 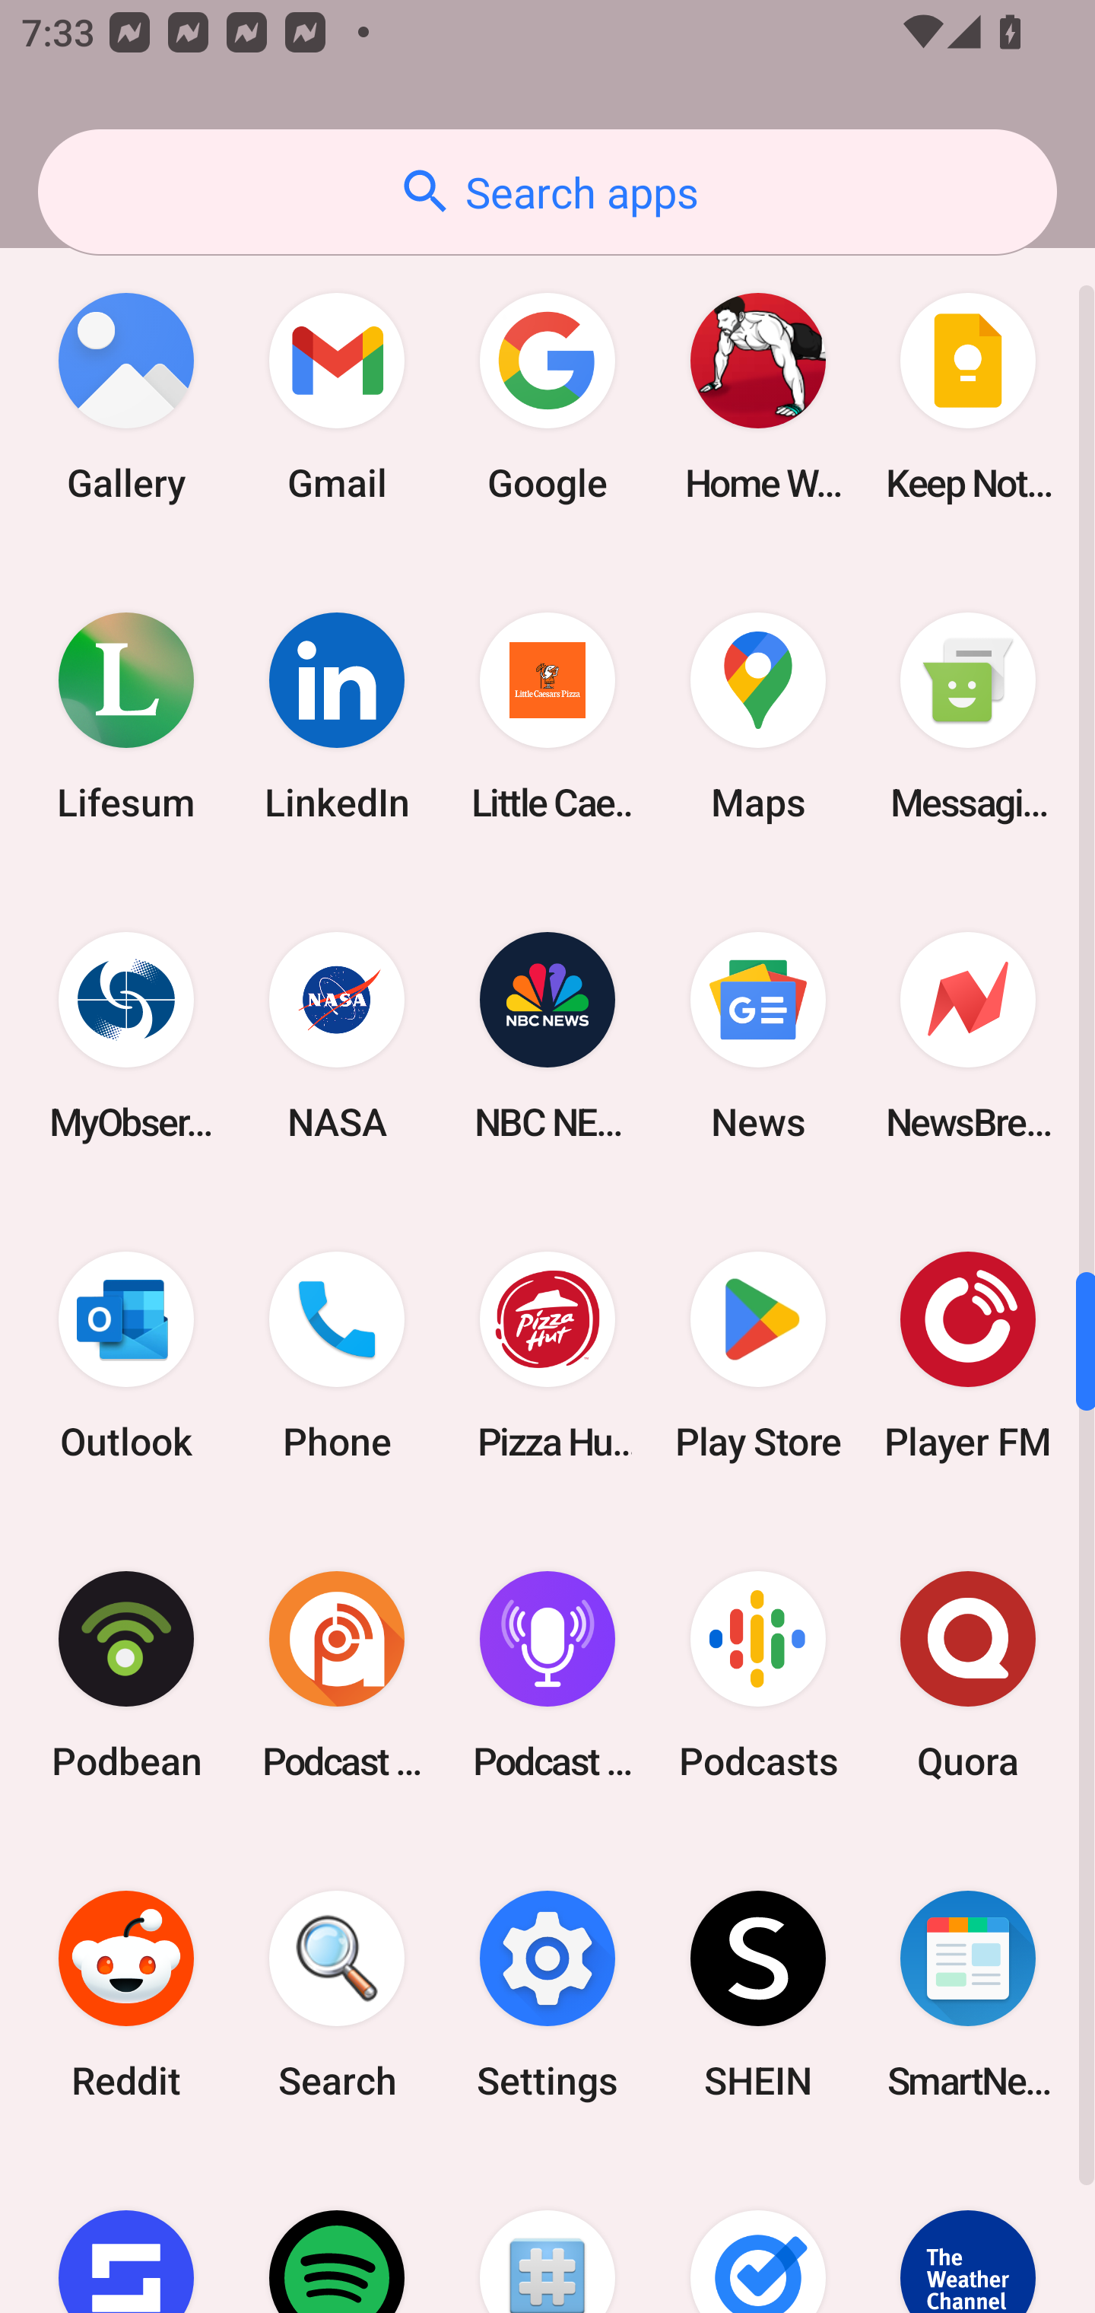 I want to click on Maps, so click(x=757, y=717).